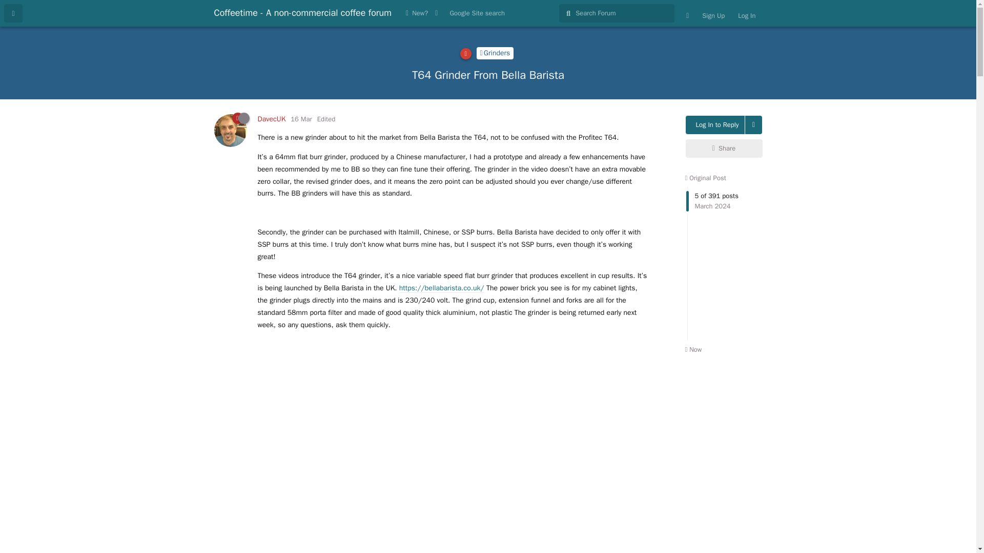 The width and height of the screenshot is (984, 553). I want to click on Sign Up, so click(713, 15).